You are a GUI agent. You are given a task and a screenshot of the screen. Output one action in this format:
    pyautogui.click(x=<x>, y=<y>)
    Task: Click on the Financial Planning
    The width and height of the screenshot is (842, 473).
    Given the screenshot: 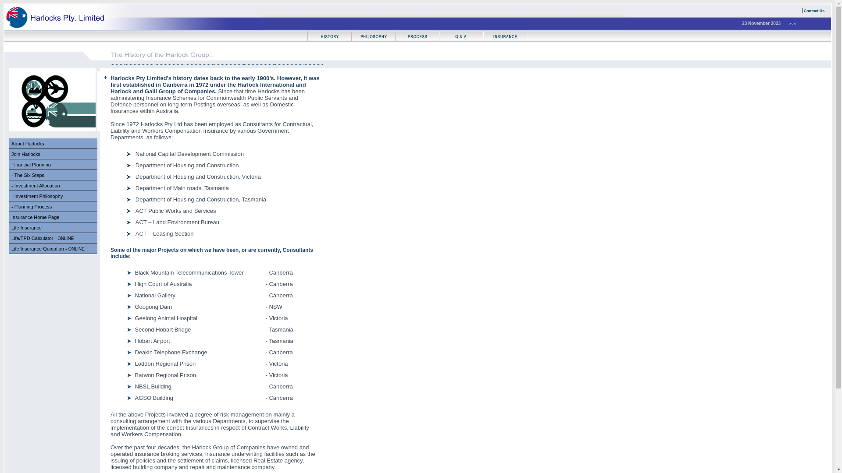 What is the action you would take?
    pyautogui.click(x=31, y=165)
    